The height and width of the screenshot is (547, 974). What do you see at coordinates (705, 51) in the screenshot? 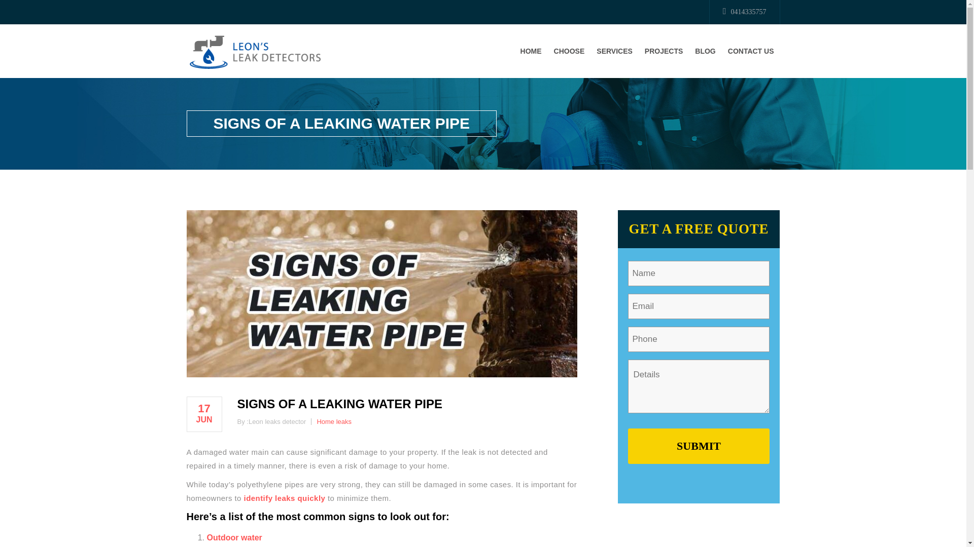
I see `BLOG` at bounding box center [705, 51].